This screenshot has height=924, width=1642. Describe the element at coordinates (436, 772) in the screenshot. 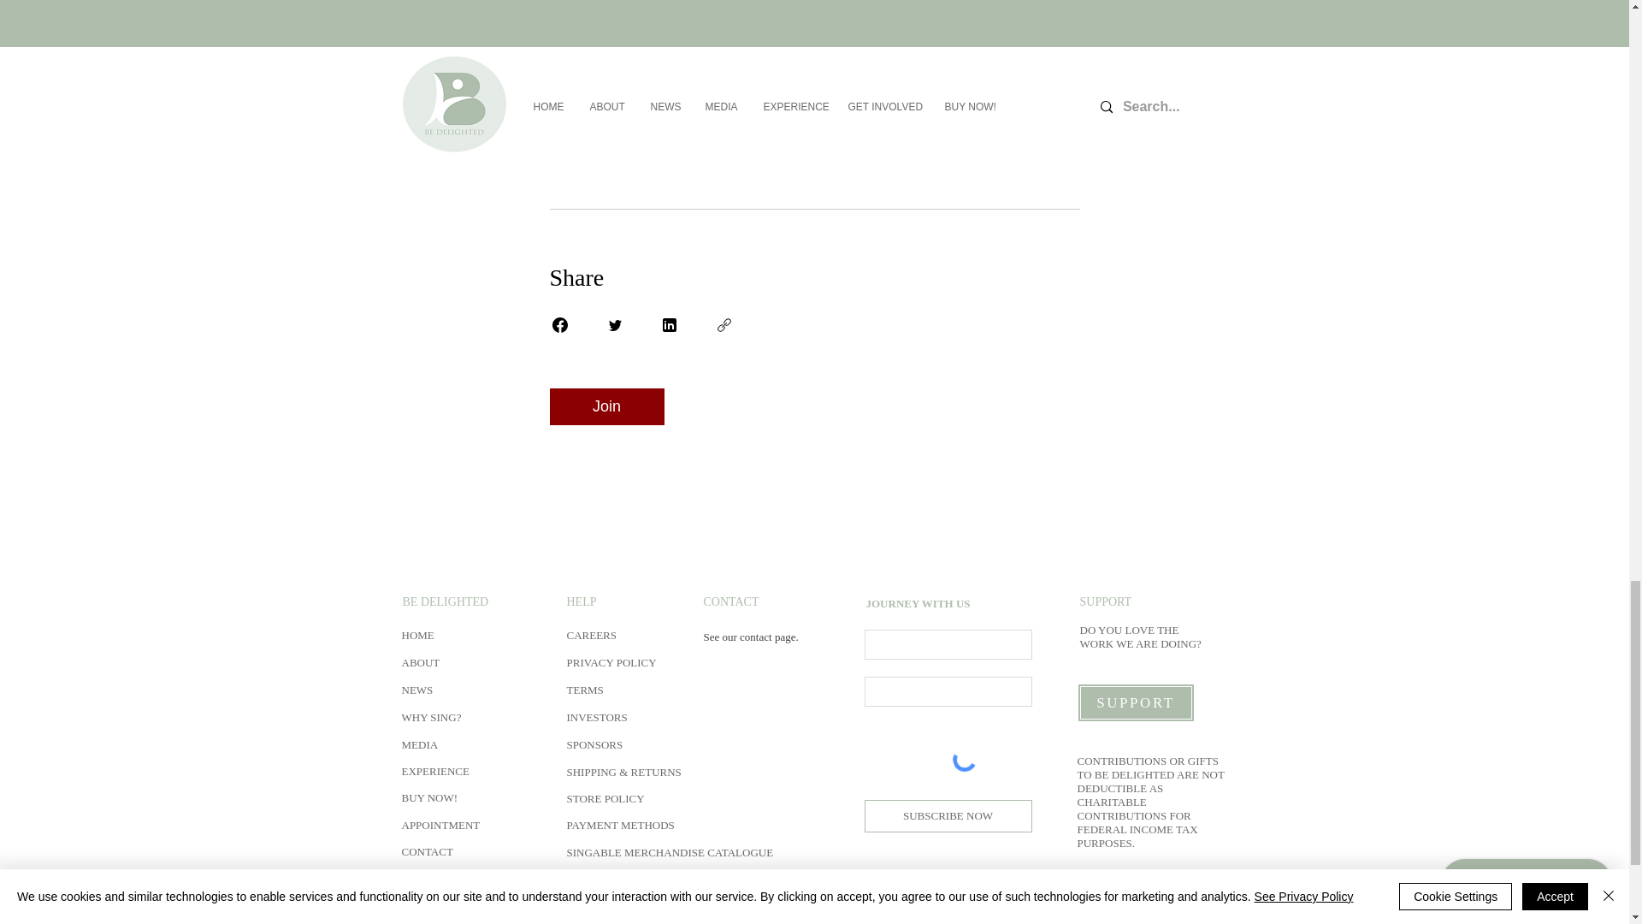

I see `EXPERIENCE` at that location.